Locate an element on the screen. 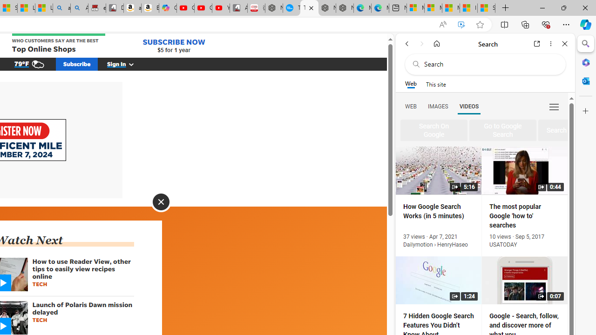 The image size is (596, 335). Search Filter, WEB is located at coordinates (411, 106).